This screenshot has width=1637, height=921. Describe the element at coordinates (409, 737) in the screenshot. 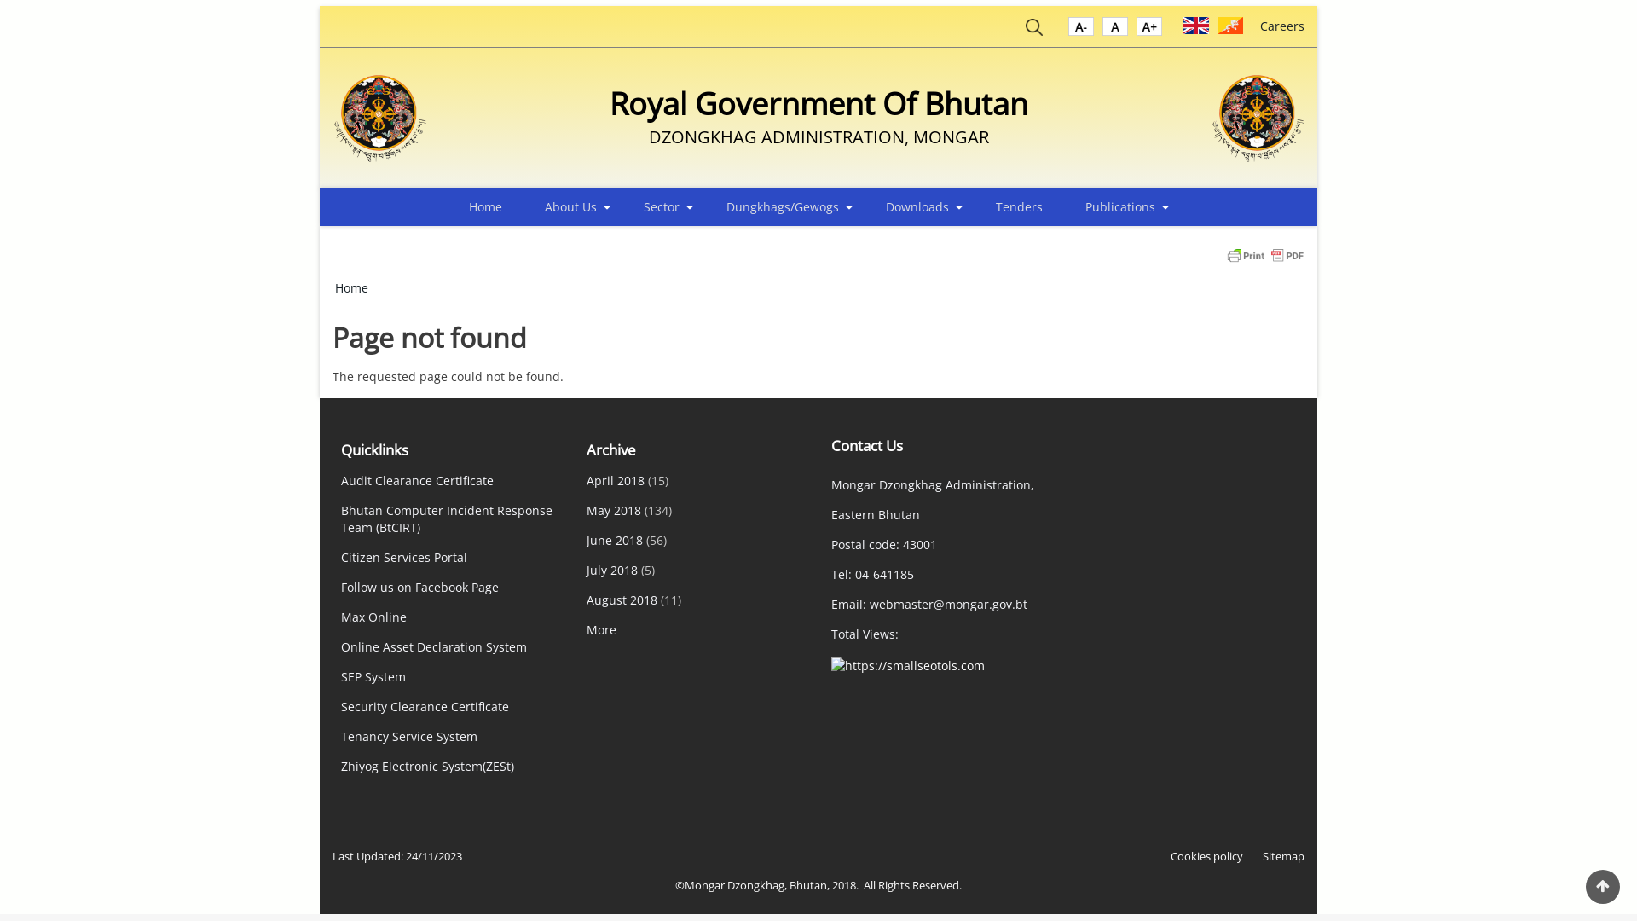

I see `Tenancy Service System` at that location.